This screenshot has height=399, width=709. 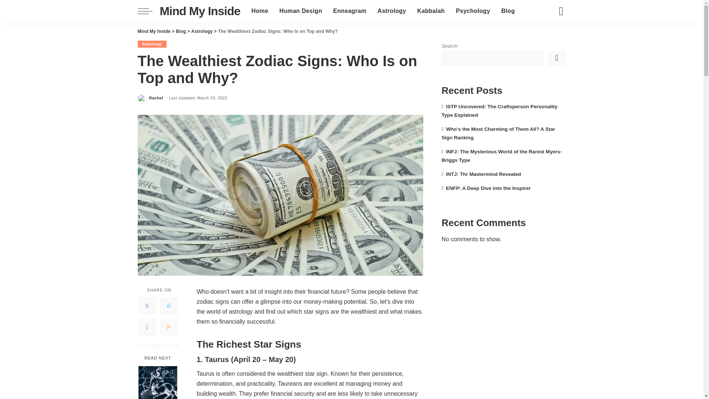 I want to click on Go to Mind My Inside., so click(x=154, y=31).